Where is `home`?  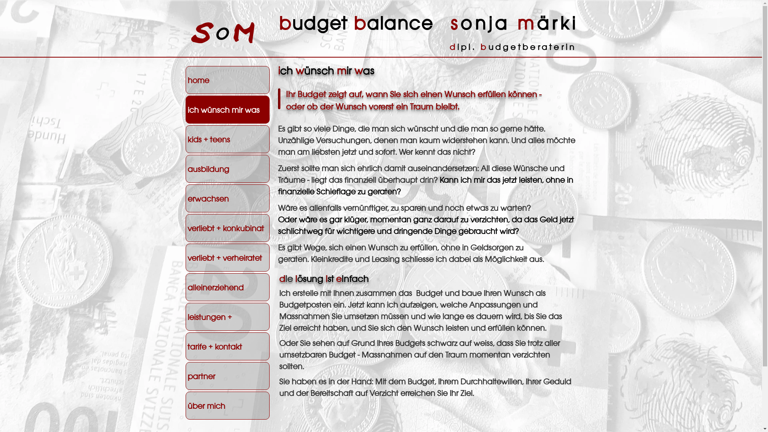
home is located at coordinates (227, 80).